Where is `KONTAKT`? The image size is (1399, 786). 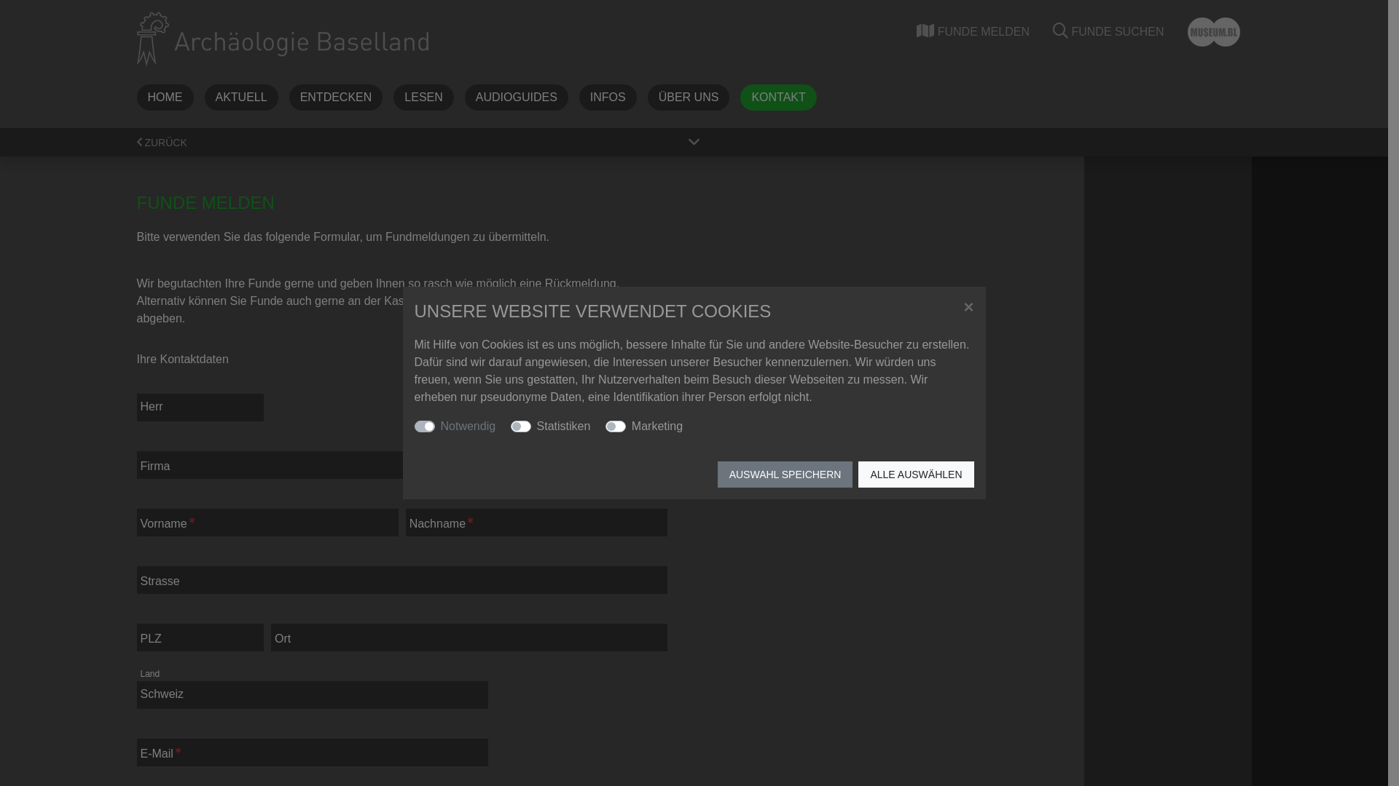
KONTAKT is located at coordinates (778, 98).